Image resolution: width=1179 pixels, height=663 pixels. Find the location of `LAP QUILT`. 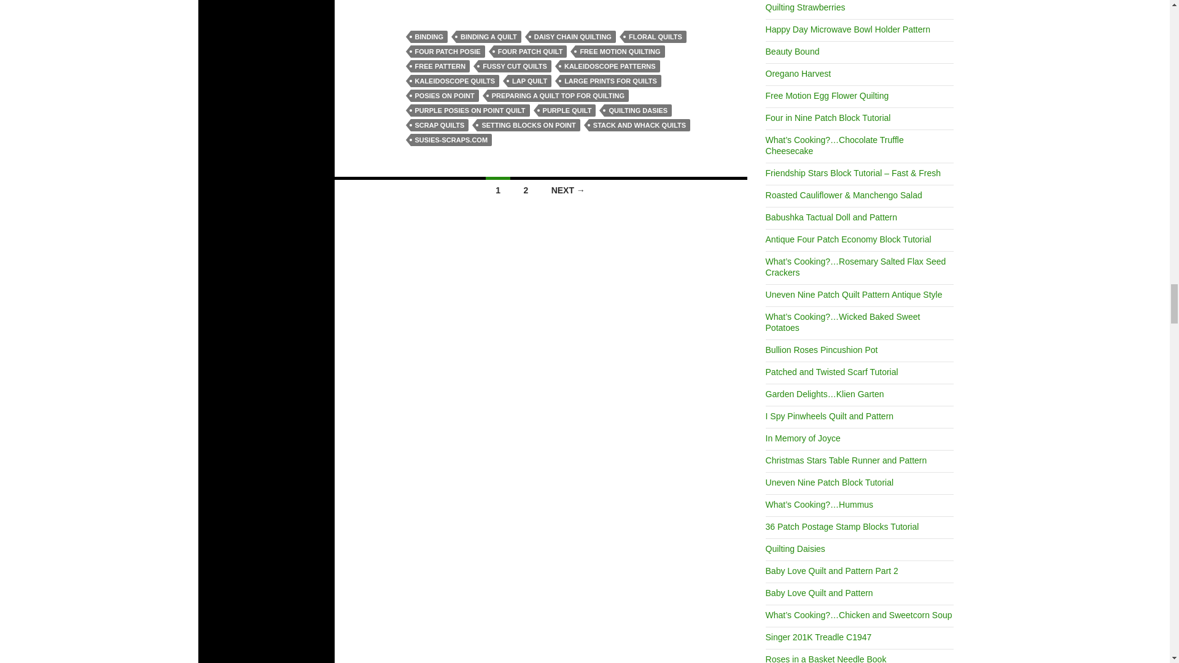

LAP QUILT is located at coordinates (529, 81).